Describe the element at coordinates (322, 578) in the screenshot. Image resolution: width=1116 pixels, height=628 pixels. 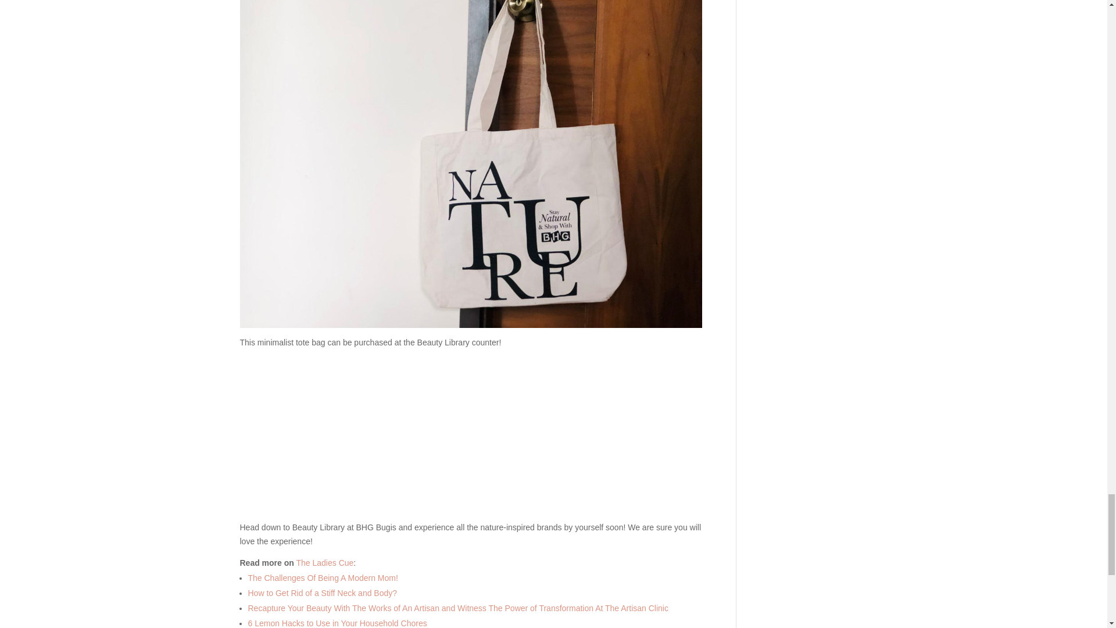
I see `The Challenges Of Being A Modern Mom!` at that location.